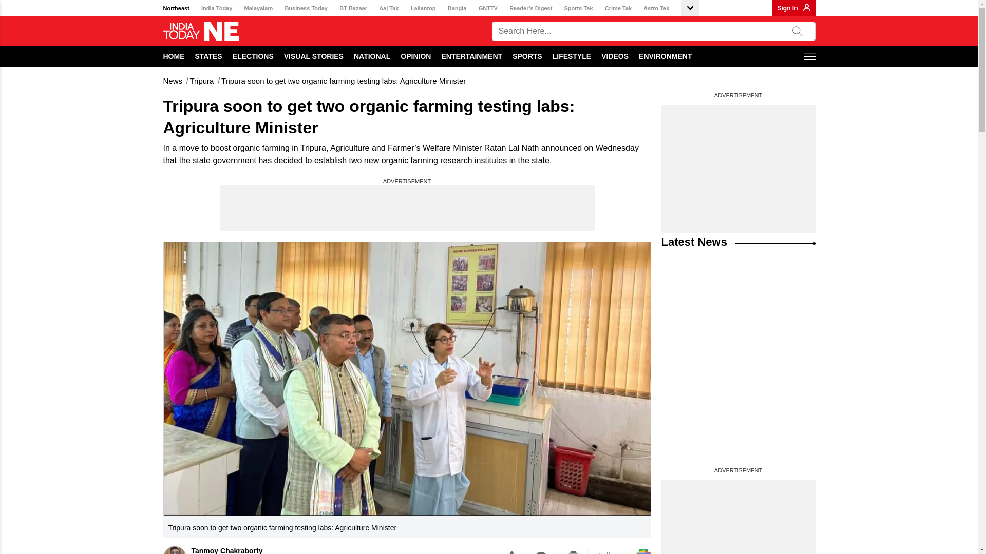 This screenshot has width=986, height=554. I want to click on ENTERTAINMENT, so click(471, 56).